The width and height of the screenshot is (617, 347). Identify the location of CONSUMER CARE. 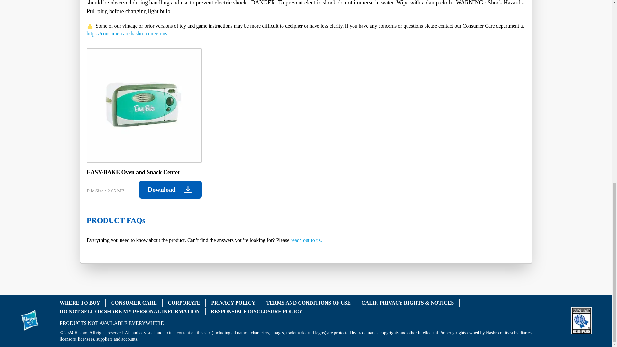
(134, 303).